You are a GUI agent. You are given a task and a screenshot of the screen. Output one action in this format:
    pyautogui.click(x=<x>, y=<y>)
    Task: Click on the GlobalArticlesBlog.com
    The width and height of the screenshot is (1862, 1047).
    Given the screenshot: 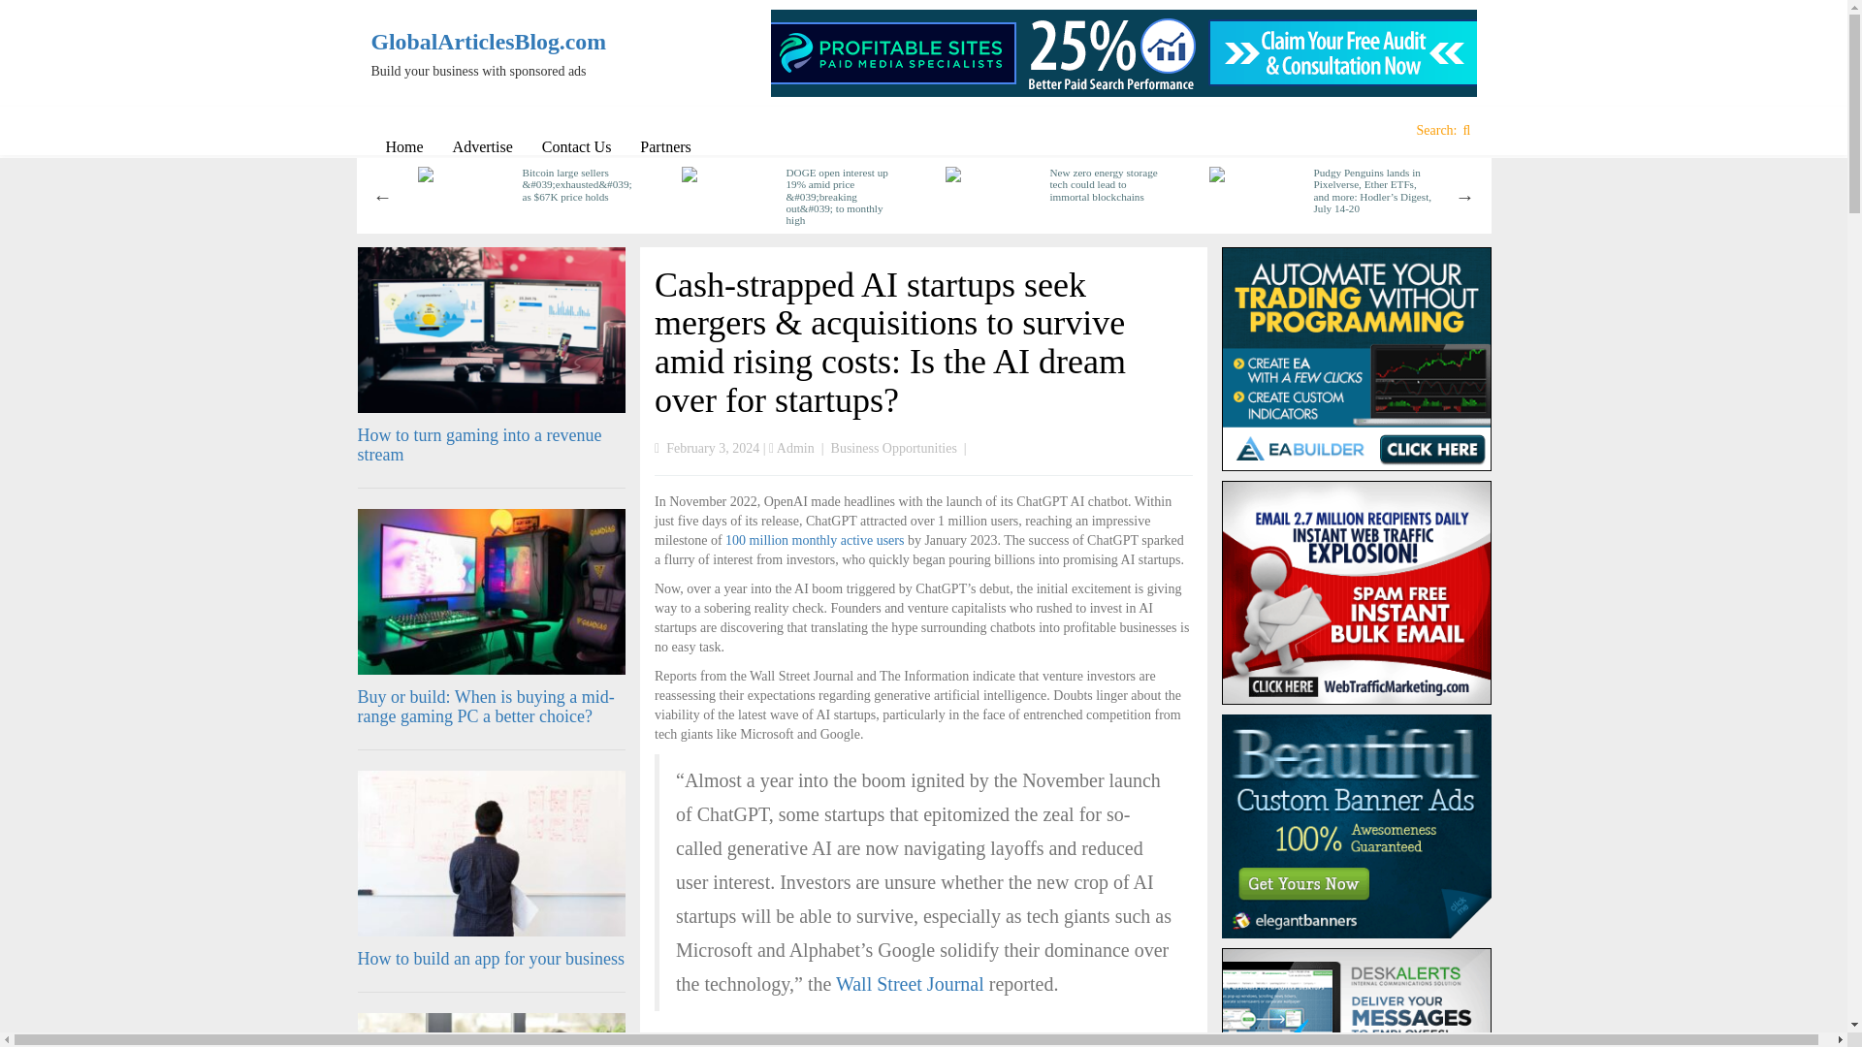 What is the action you would take?
    pyautogui.click(x=498, y=42)
    